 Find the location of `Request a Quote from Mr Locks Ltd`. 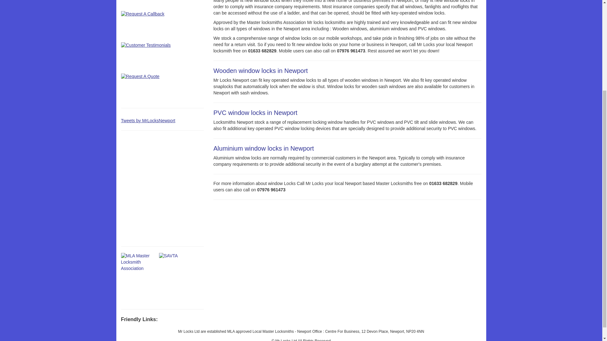

Request a Quote from Mr Locks Ltd is located at coordinates (152, 87).